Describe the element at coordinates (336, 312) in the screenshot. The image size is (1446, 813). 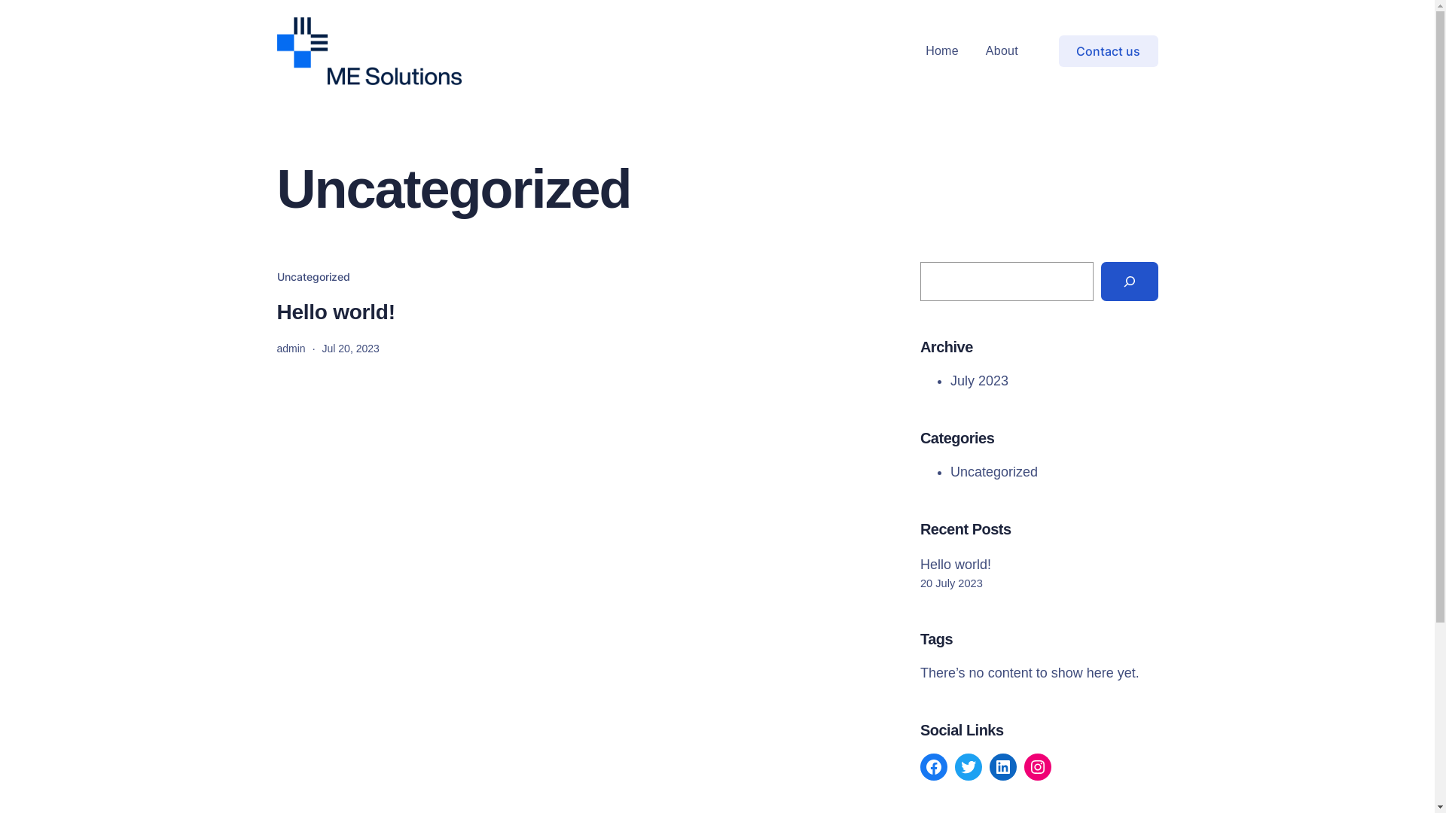
I see `Hello world!` at that location.